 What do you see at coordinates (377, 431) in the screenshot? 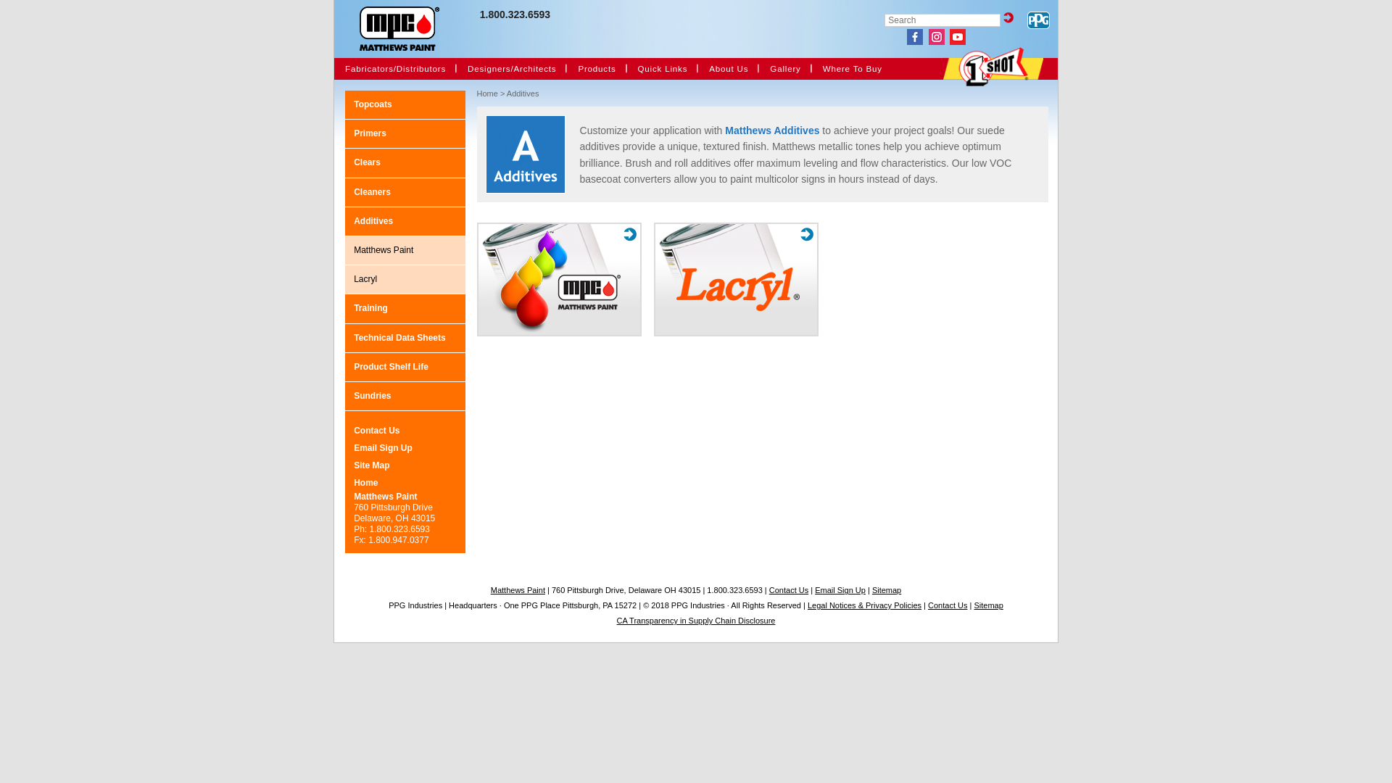
I see `Contact Us` at bounding box center [377, 431].